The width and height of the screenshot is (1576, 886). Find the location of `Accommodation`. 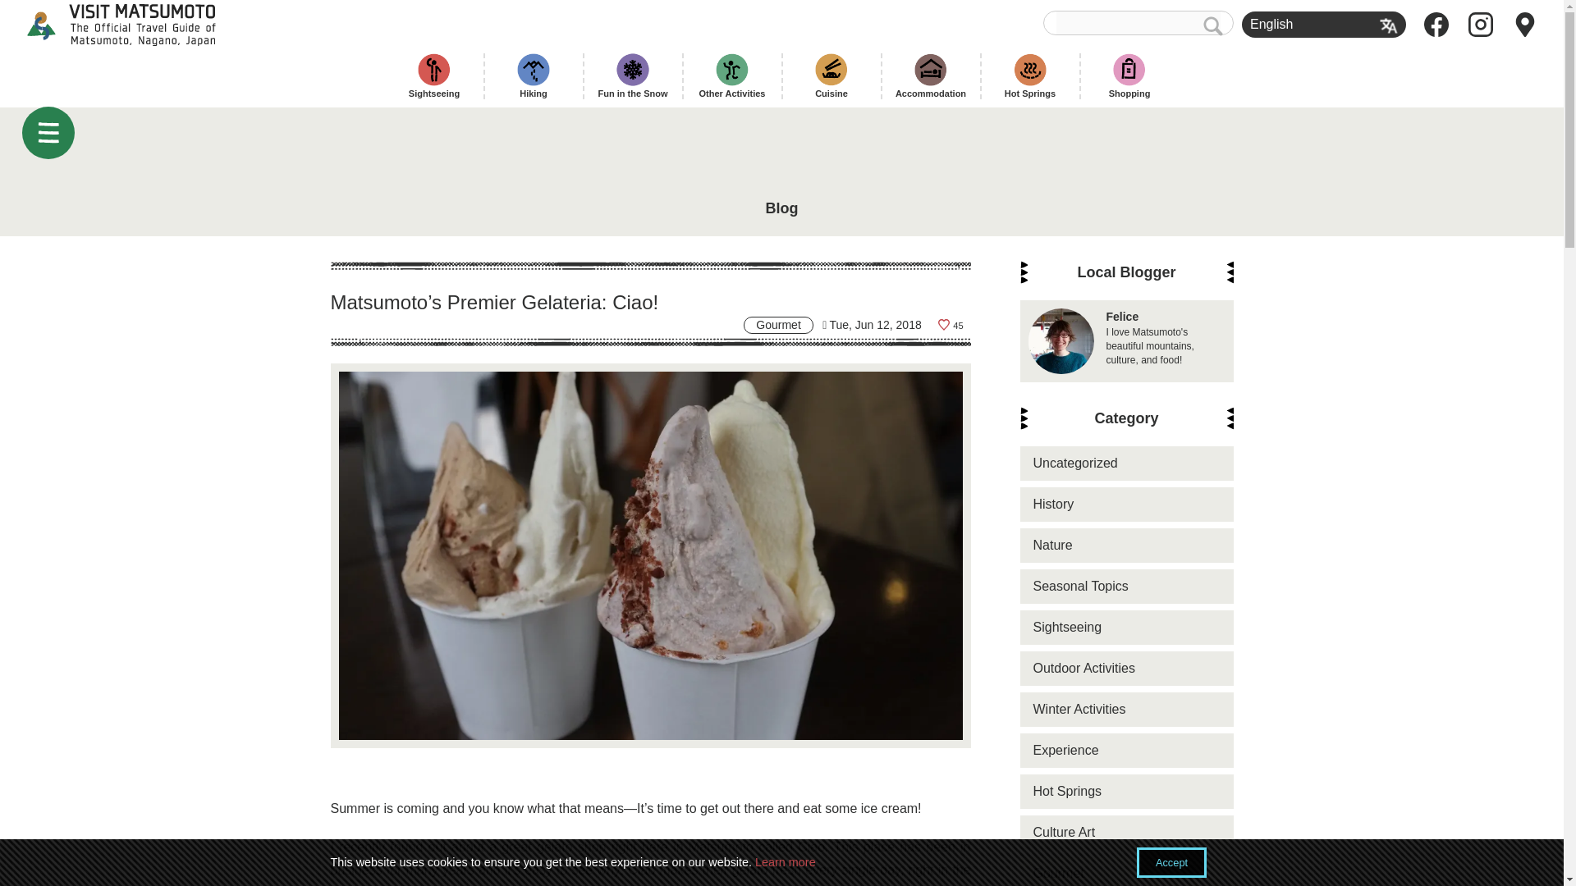

Accommodation is located at coordinates (930, 75).